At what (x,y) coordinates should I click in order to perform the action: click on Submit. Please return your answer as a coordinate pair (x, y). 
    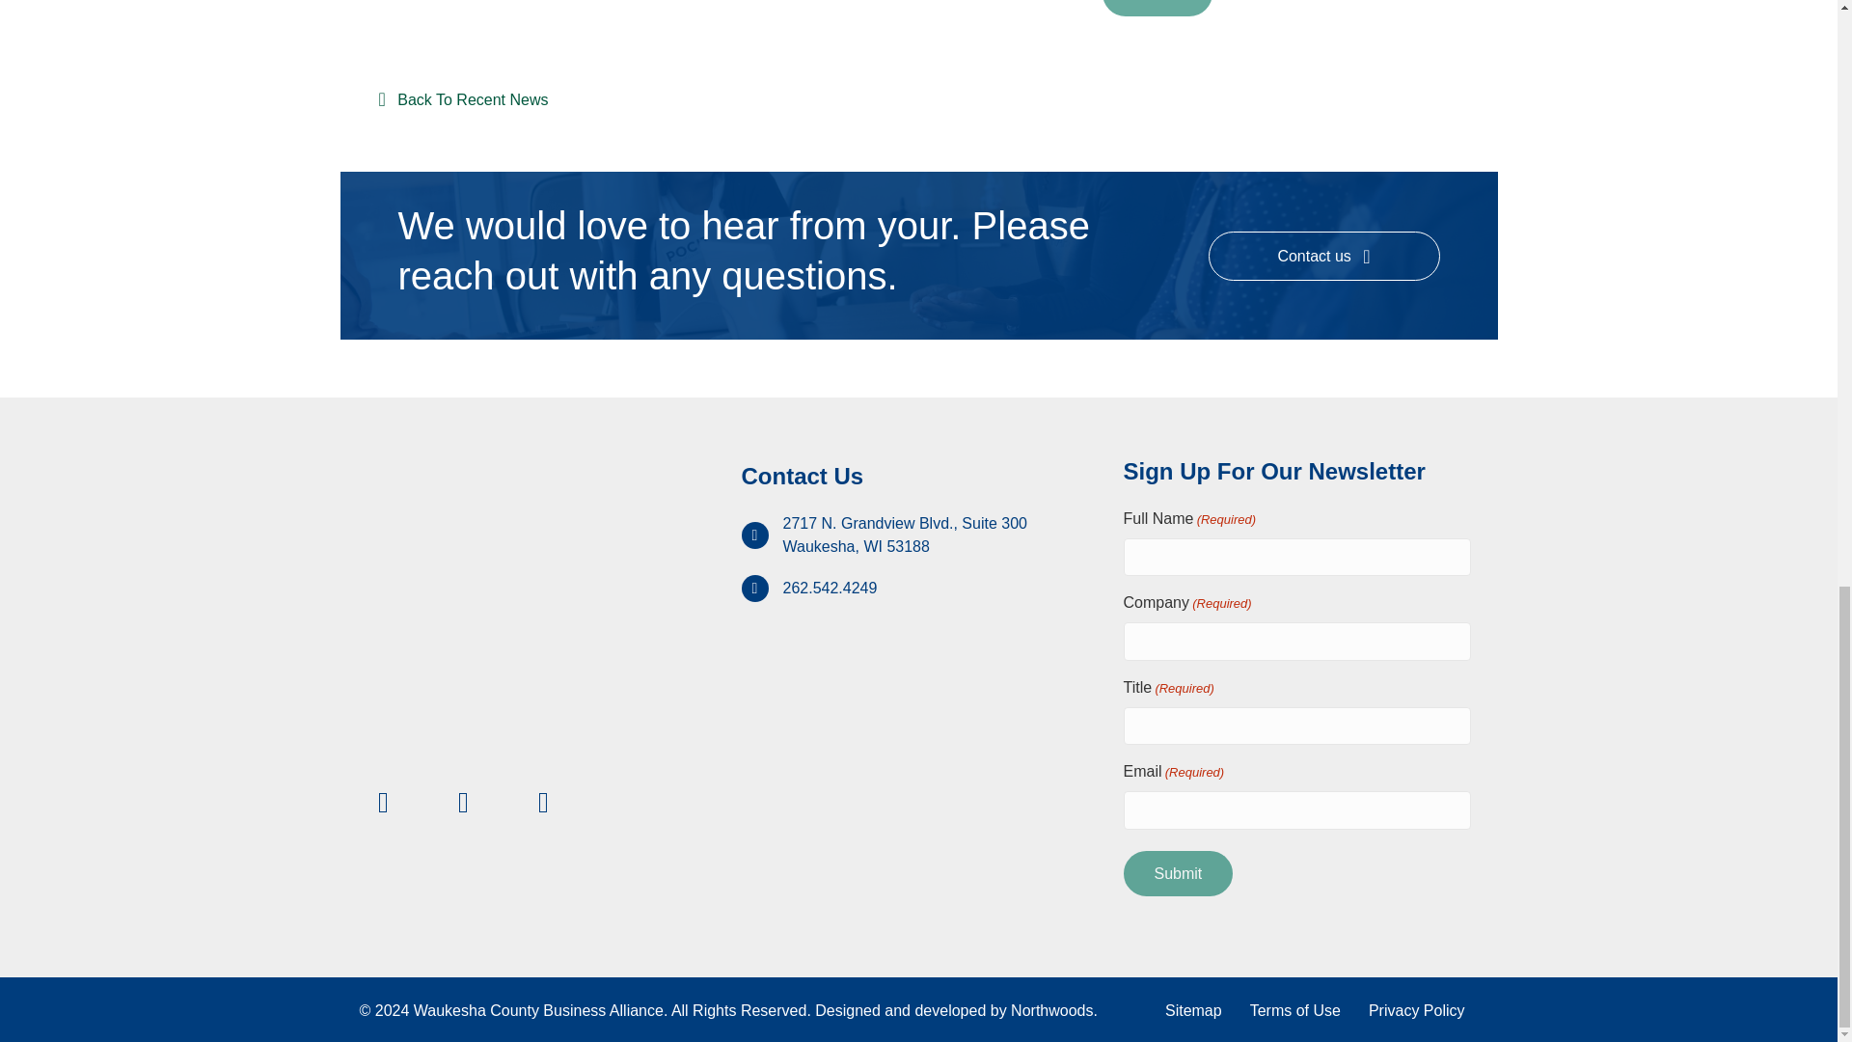
    Looking at the image, I should click on (1157, 8).